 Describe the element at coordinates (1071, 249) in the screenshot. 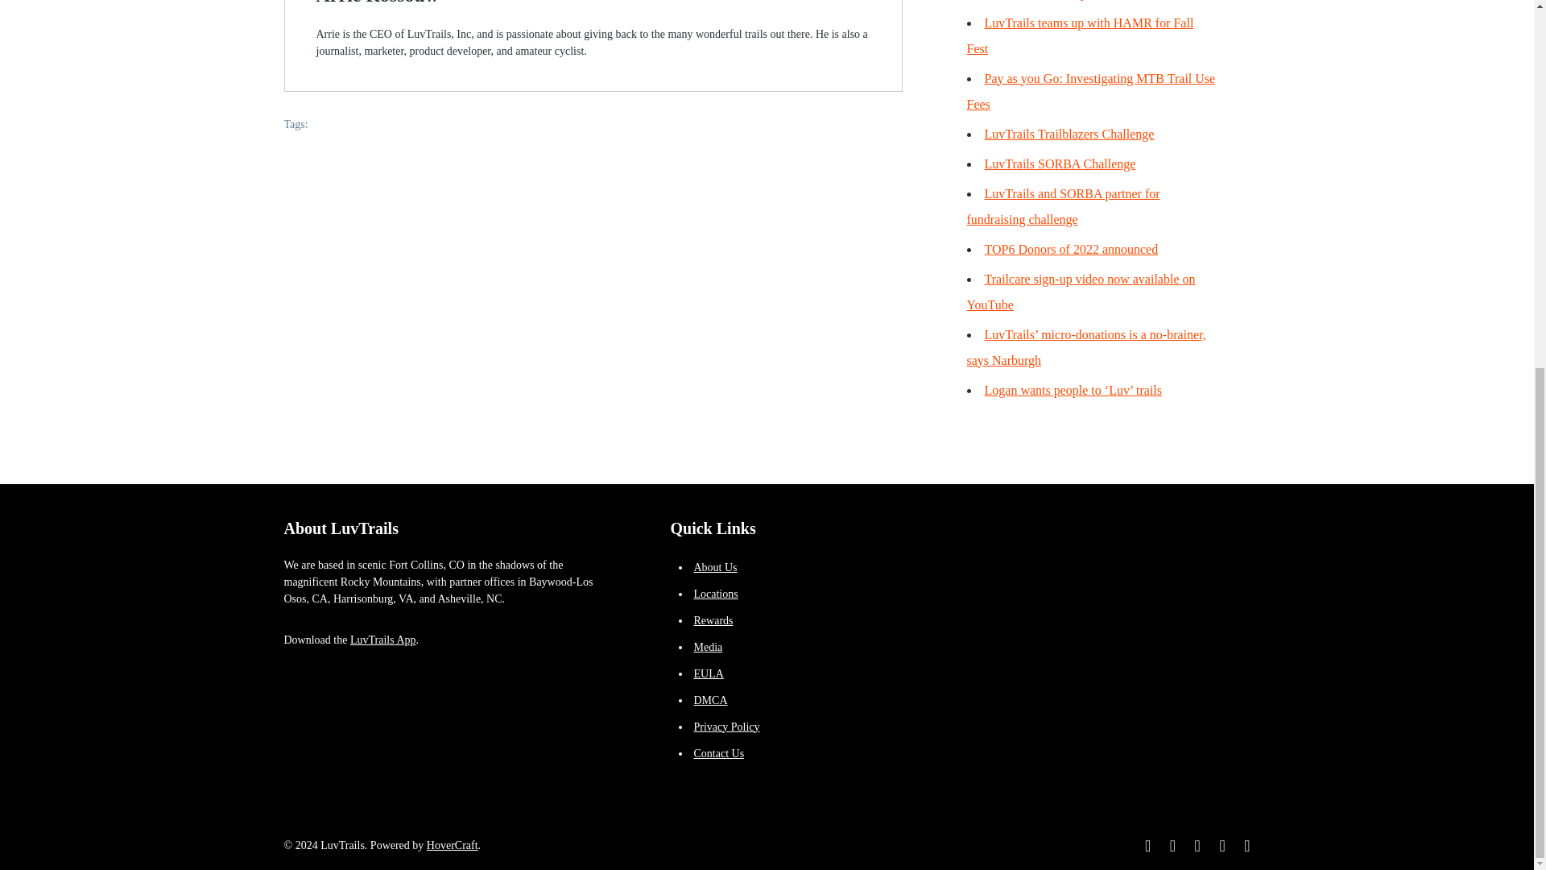

I see `TOP6 Donors of 2022 announced` at that location.